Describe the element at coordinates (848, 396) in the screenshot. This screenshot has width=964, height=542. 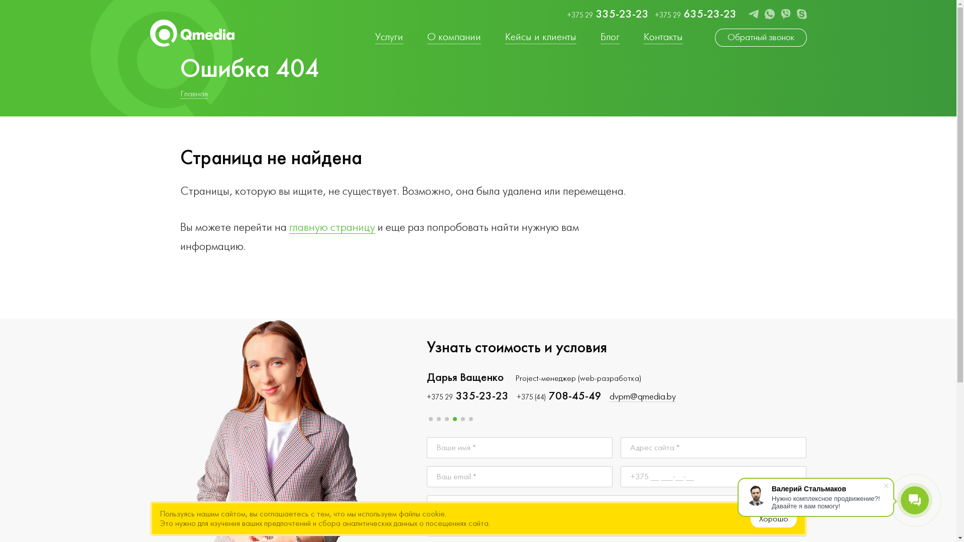
I see `+375 29` at that location.